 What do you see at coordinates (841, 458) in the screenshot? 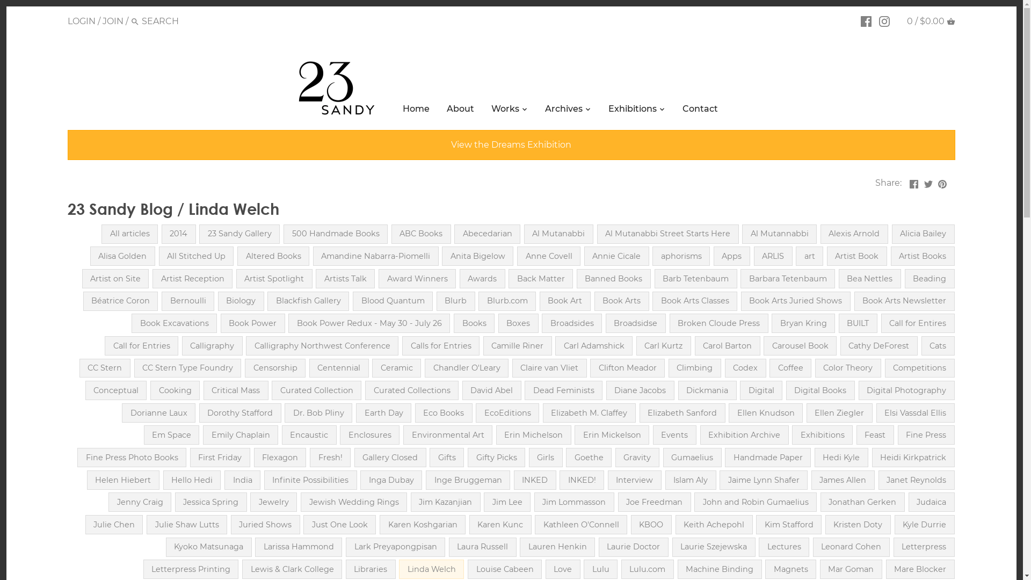
I see `Hedi Kyle` at bounding box center [841, 458].